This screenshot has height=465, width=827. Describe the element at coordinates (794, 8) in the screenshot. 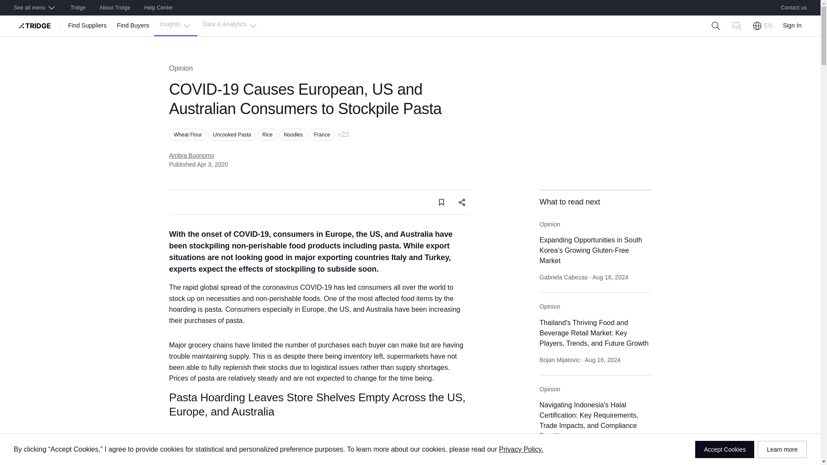

I see `Contact us` at that location.